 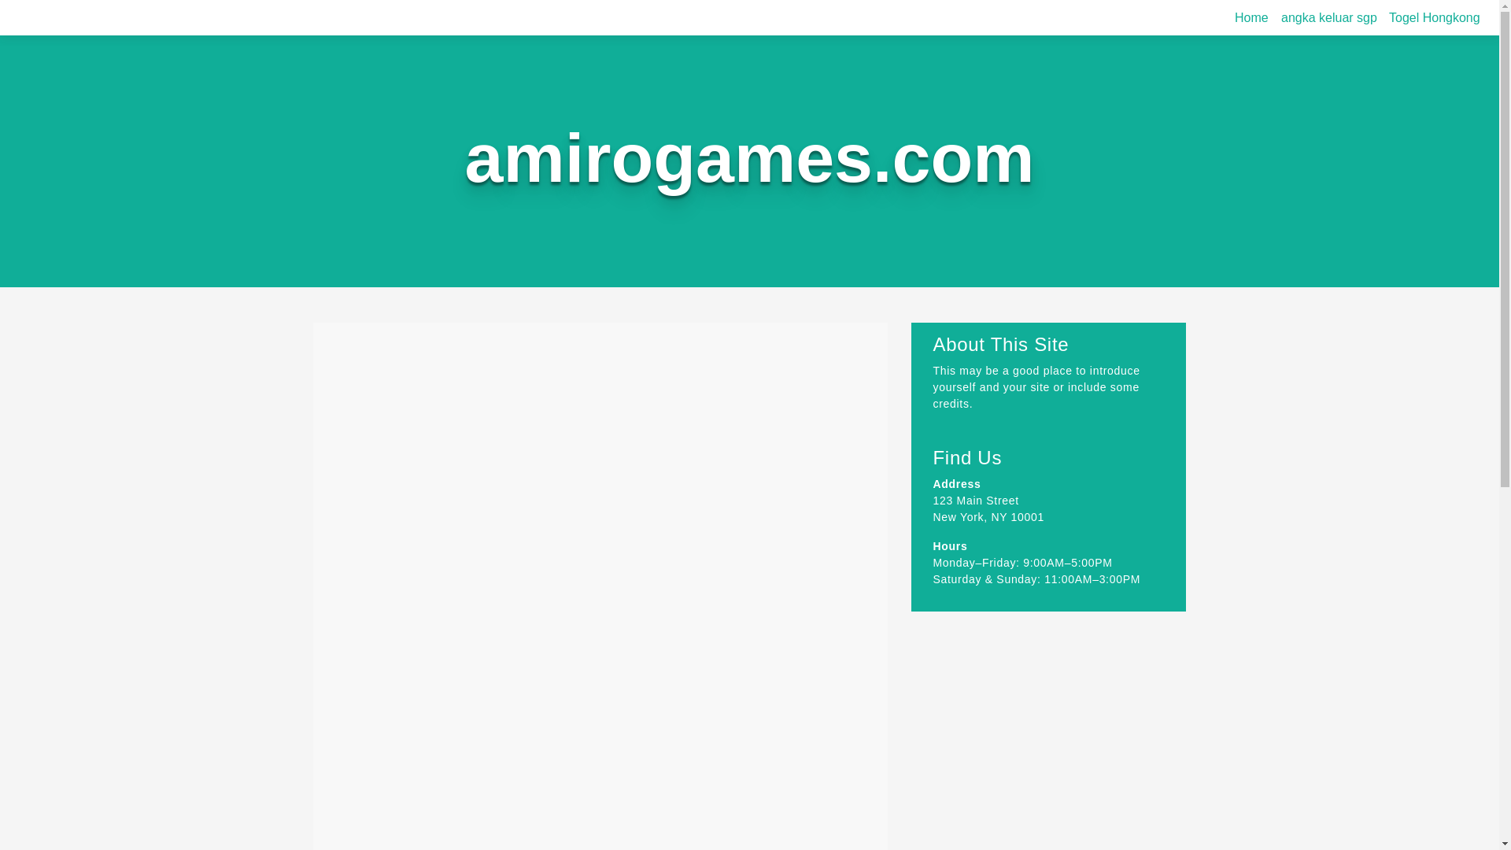 What do you see at coordinates (525, 401) in the screenshot?
I see `admin` at bounding box center [525, 401].